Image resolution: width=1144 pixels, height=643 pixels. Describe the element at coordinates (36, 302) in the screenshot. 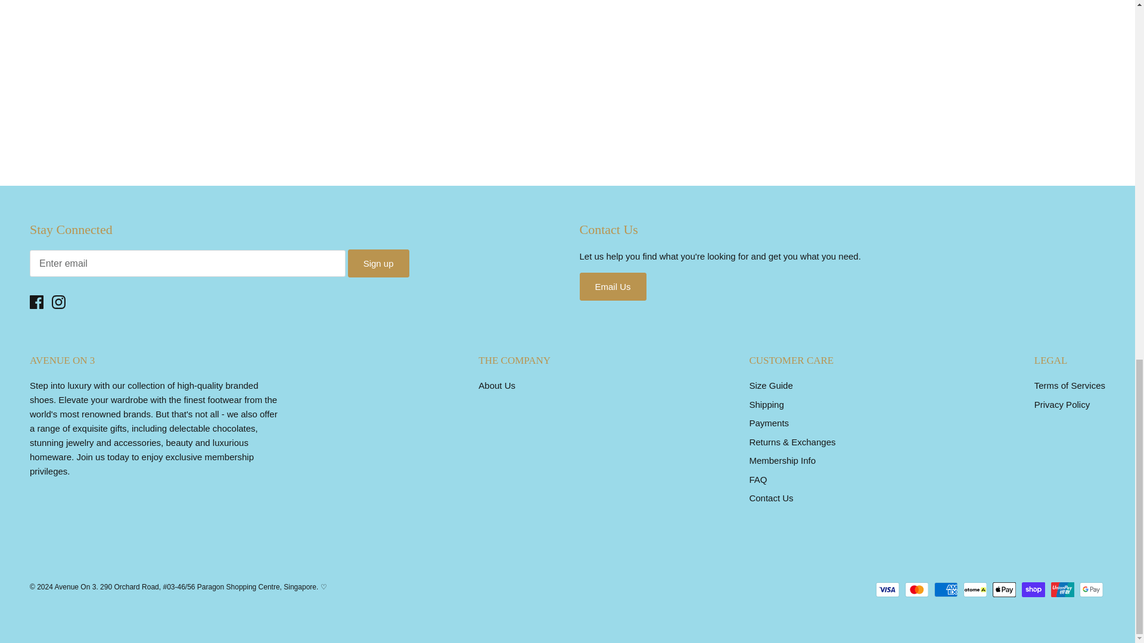

I see `Facebook` at that location.